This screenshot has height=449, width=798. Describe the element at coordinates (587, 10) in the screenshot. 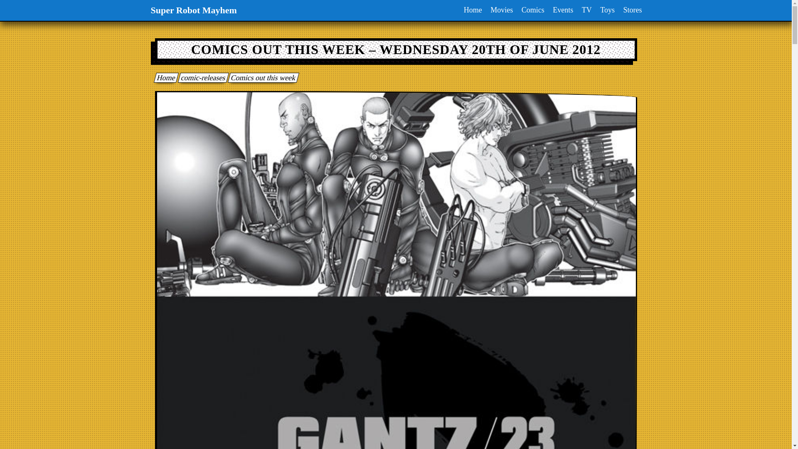

I see `TV` at that location.